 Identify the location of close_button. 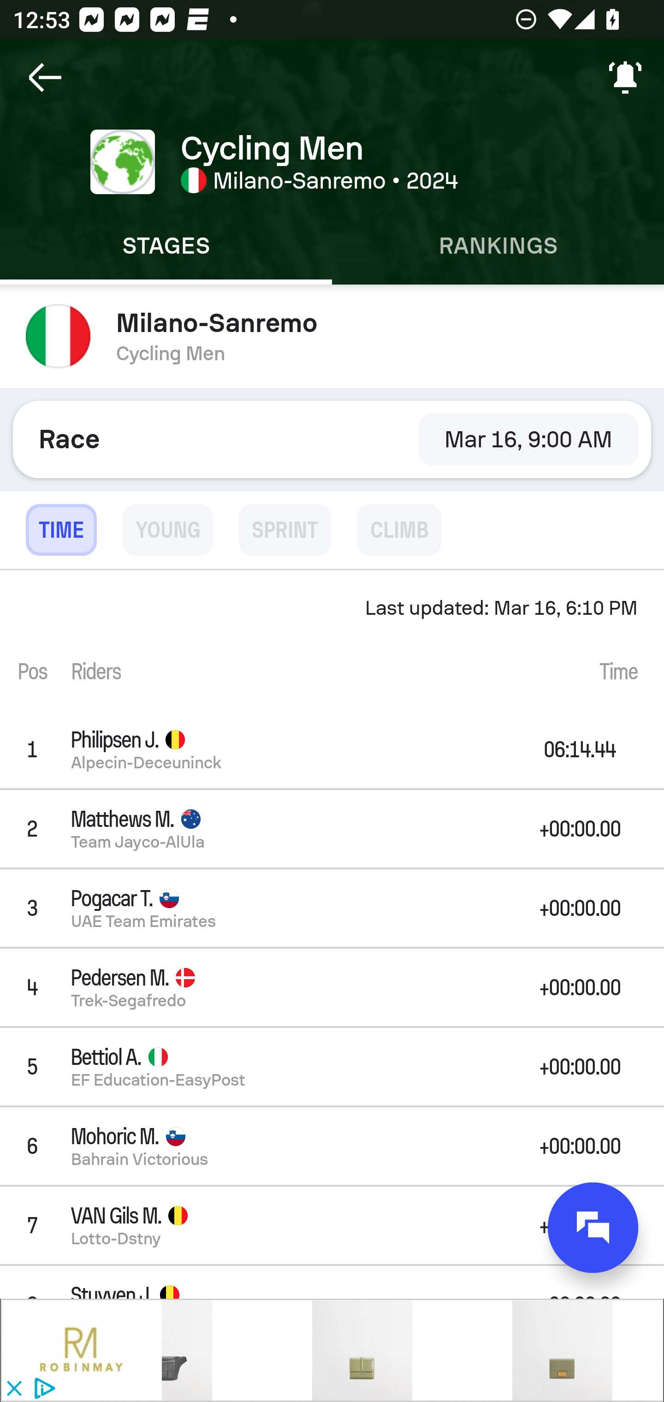
(13, 1389).